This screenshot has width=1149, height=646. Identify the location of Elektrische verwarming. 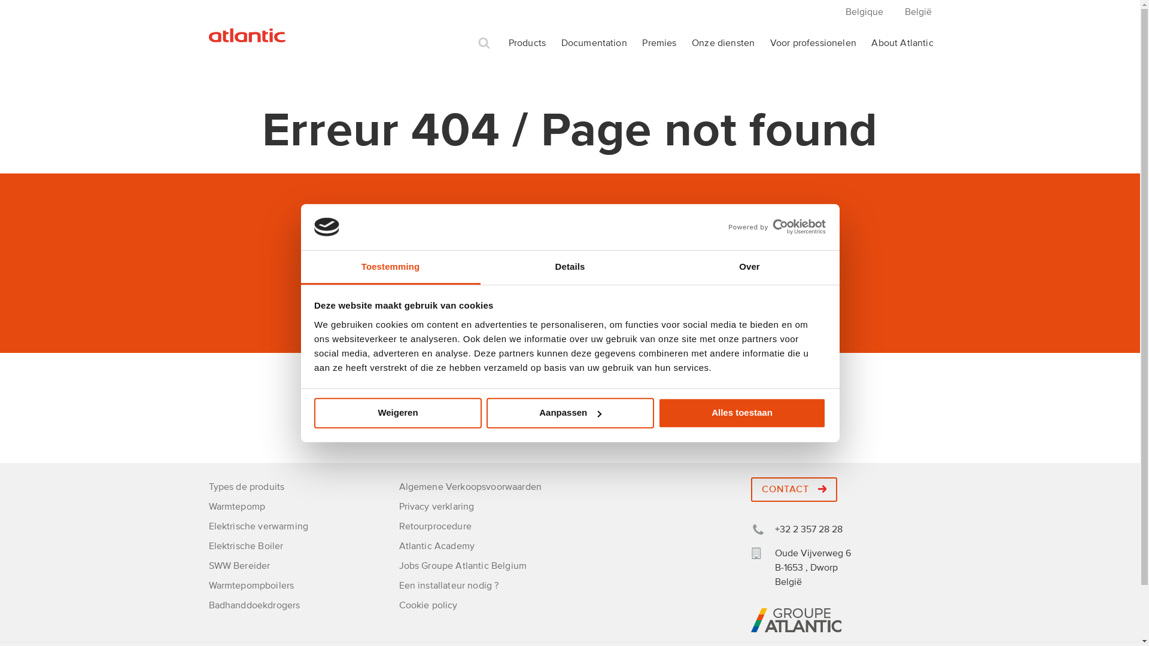
(259, 526).